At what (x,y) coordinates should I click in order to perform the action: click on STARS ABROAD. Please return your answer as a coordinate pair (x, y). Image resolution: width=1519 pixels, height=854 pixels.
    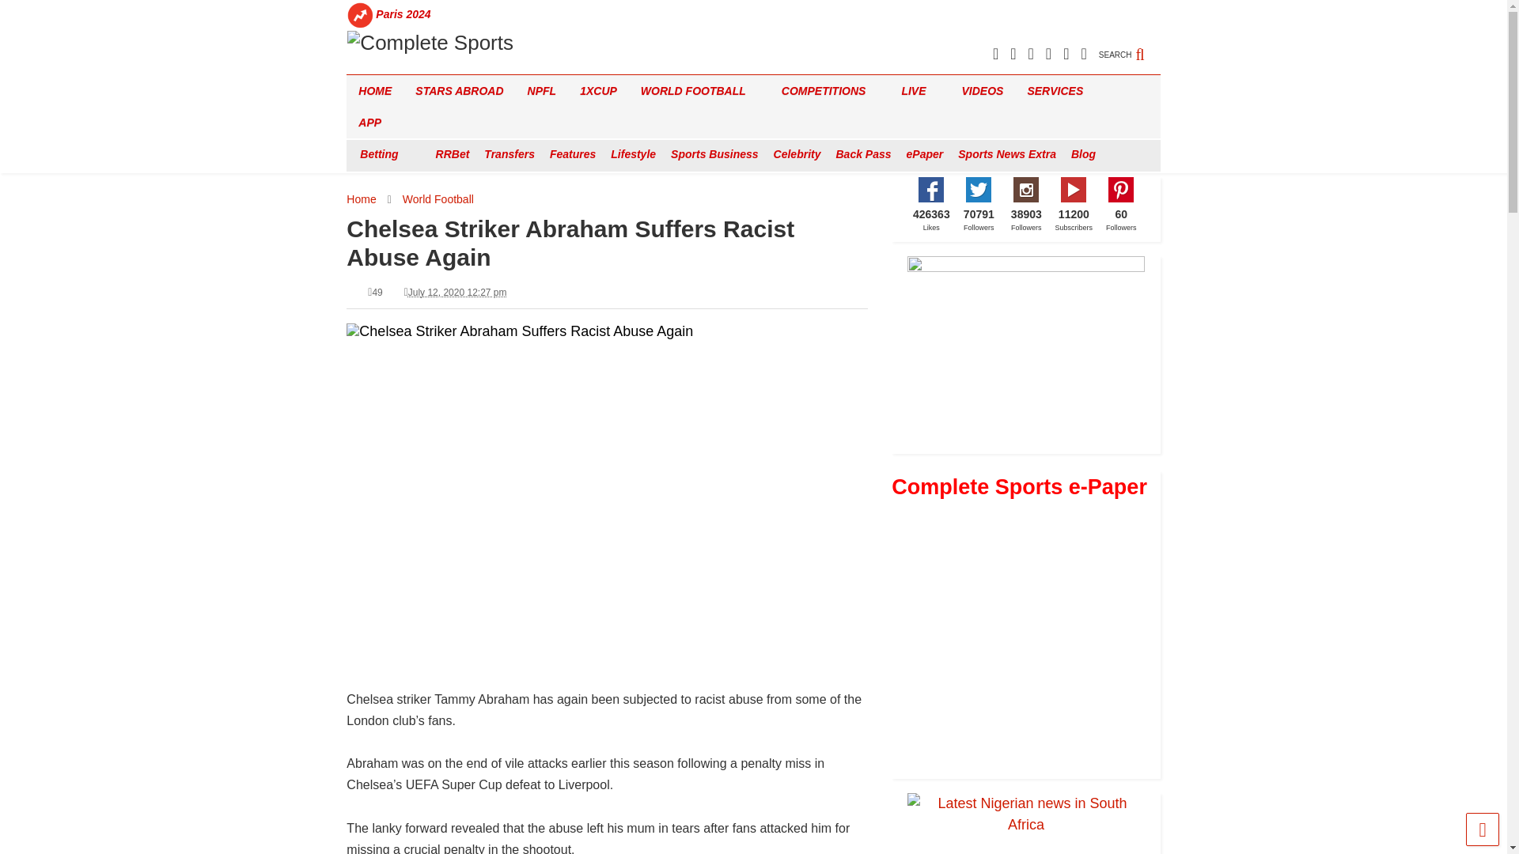
    Looking at the image, I should click on (459, 91).